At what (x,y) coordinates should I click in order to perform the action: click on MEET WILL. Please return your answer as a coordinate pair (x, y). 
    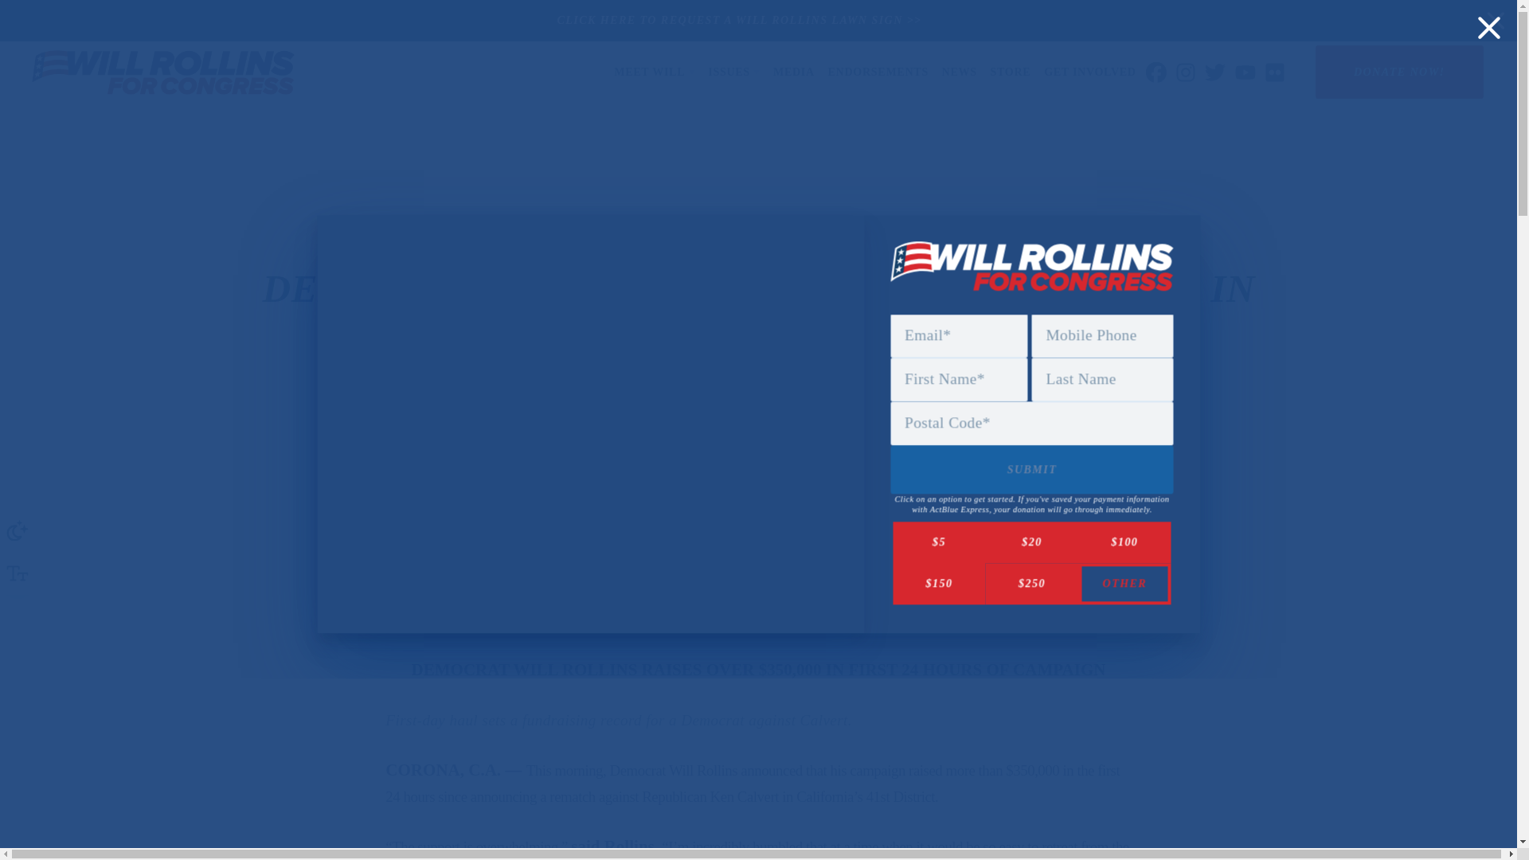
    Looking at the image, I should click on (654, 72).